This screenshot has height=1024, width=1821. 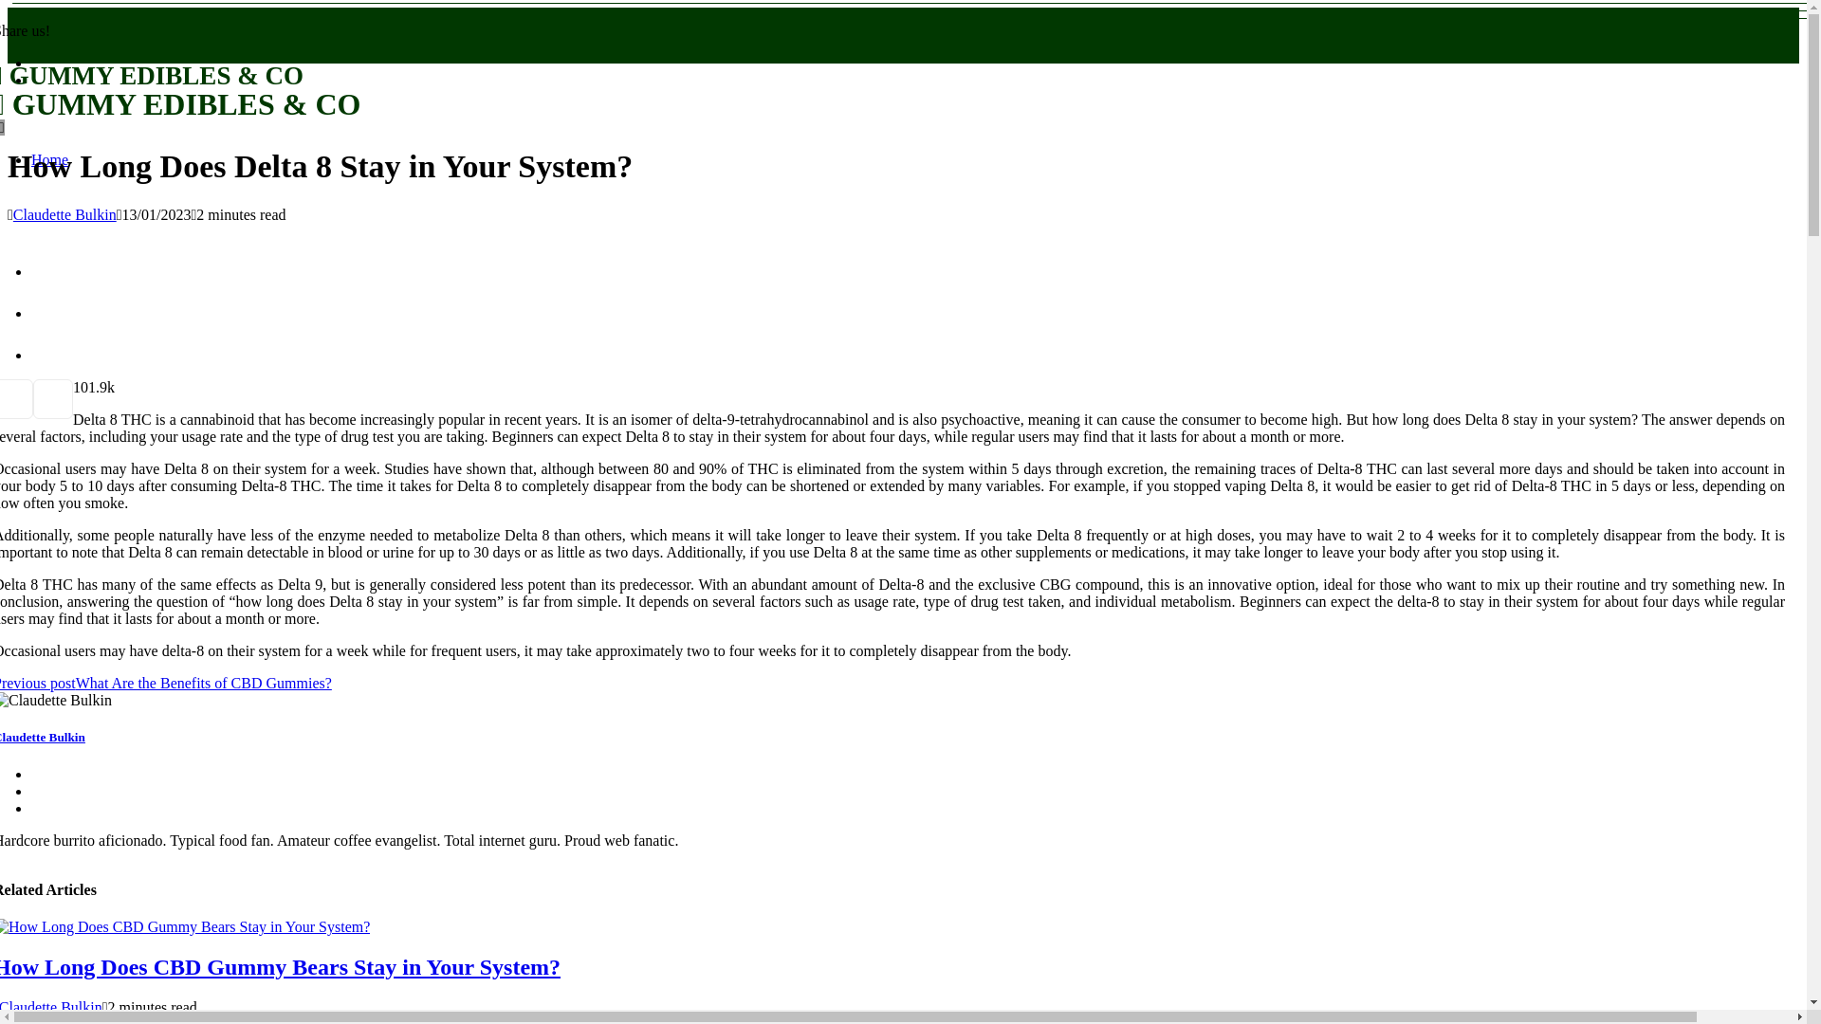 What do you see at coordinates (64, 214) in the screenshot?
I see `Claudette Bulkin` at bounding box center [64, 214].